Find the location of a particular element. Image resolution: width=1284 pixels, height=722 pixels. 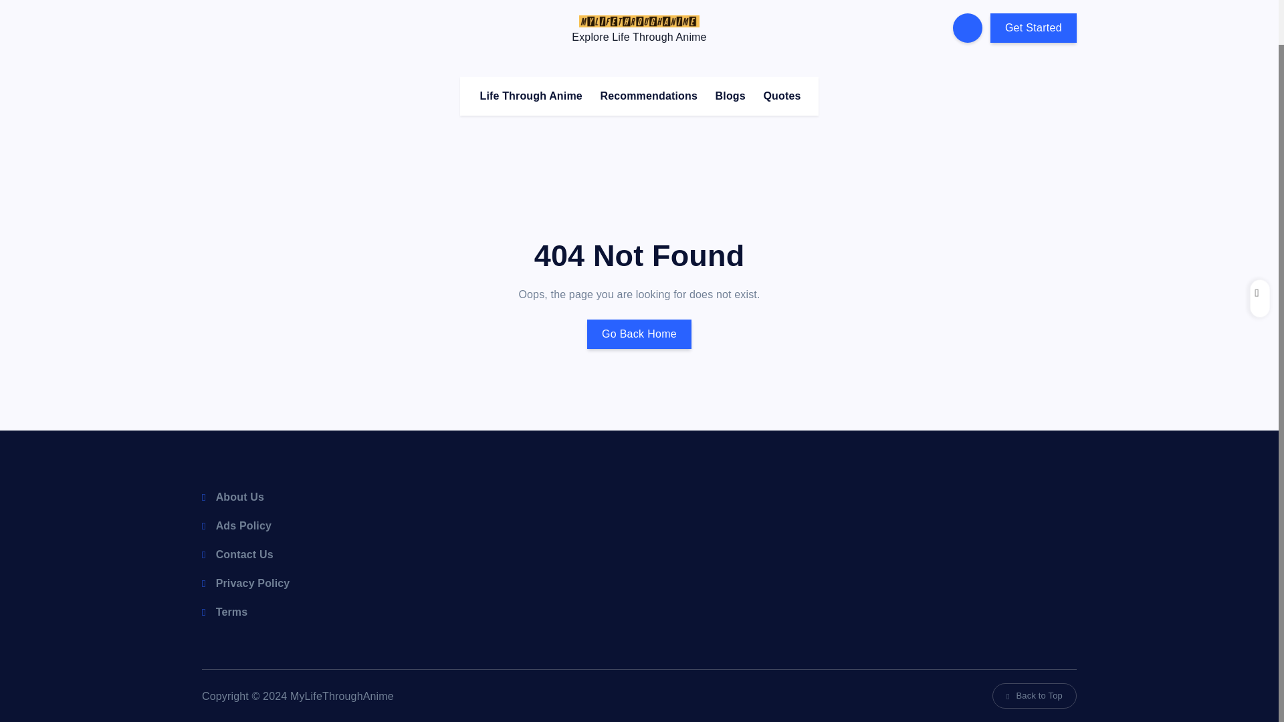

Recommendations is located at coordinates (649, 96).